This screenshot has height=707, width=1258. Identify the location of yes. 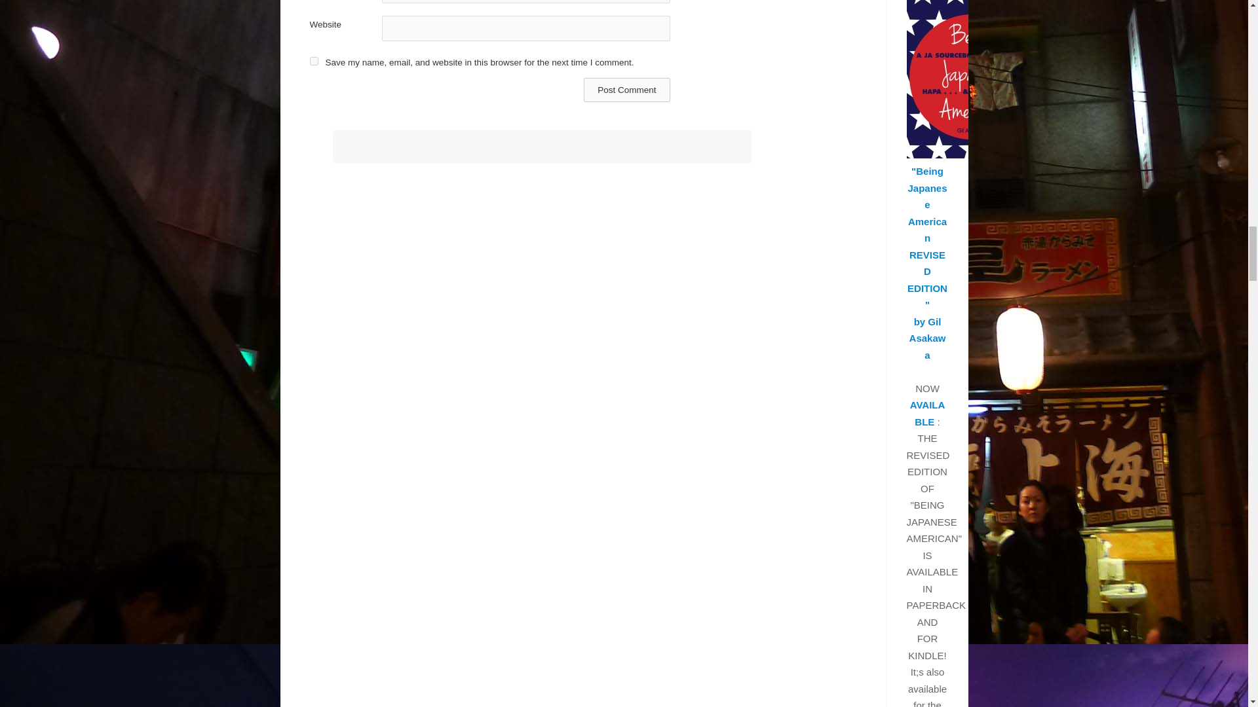
(313, 62).